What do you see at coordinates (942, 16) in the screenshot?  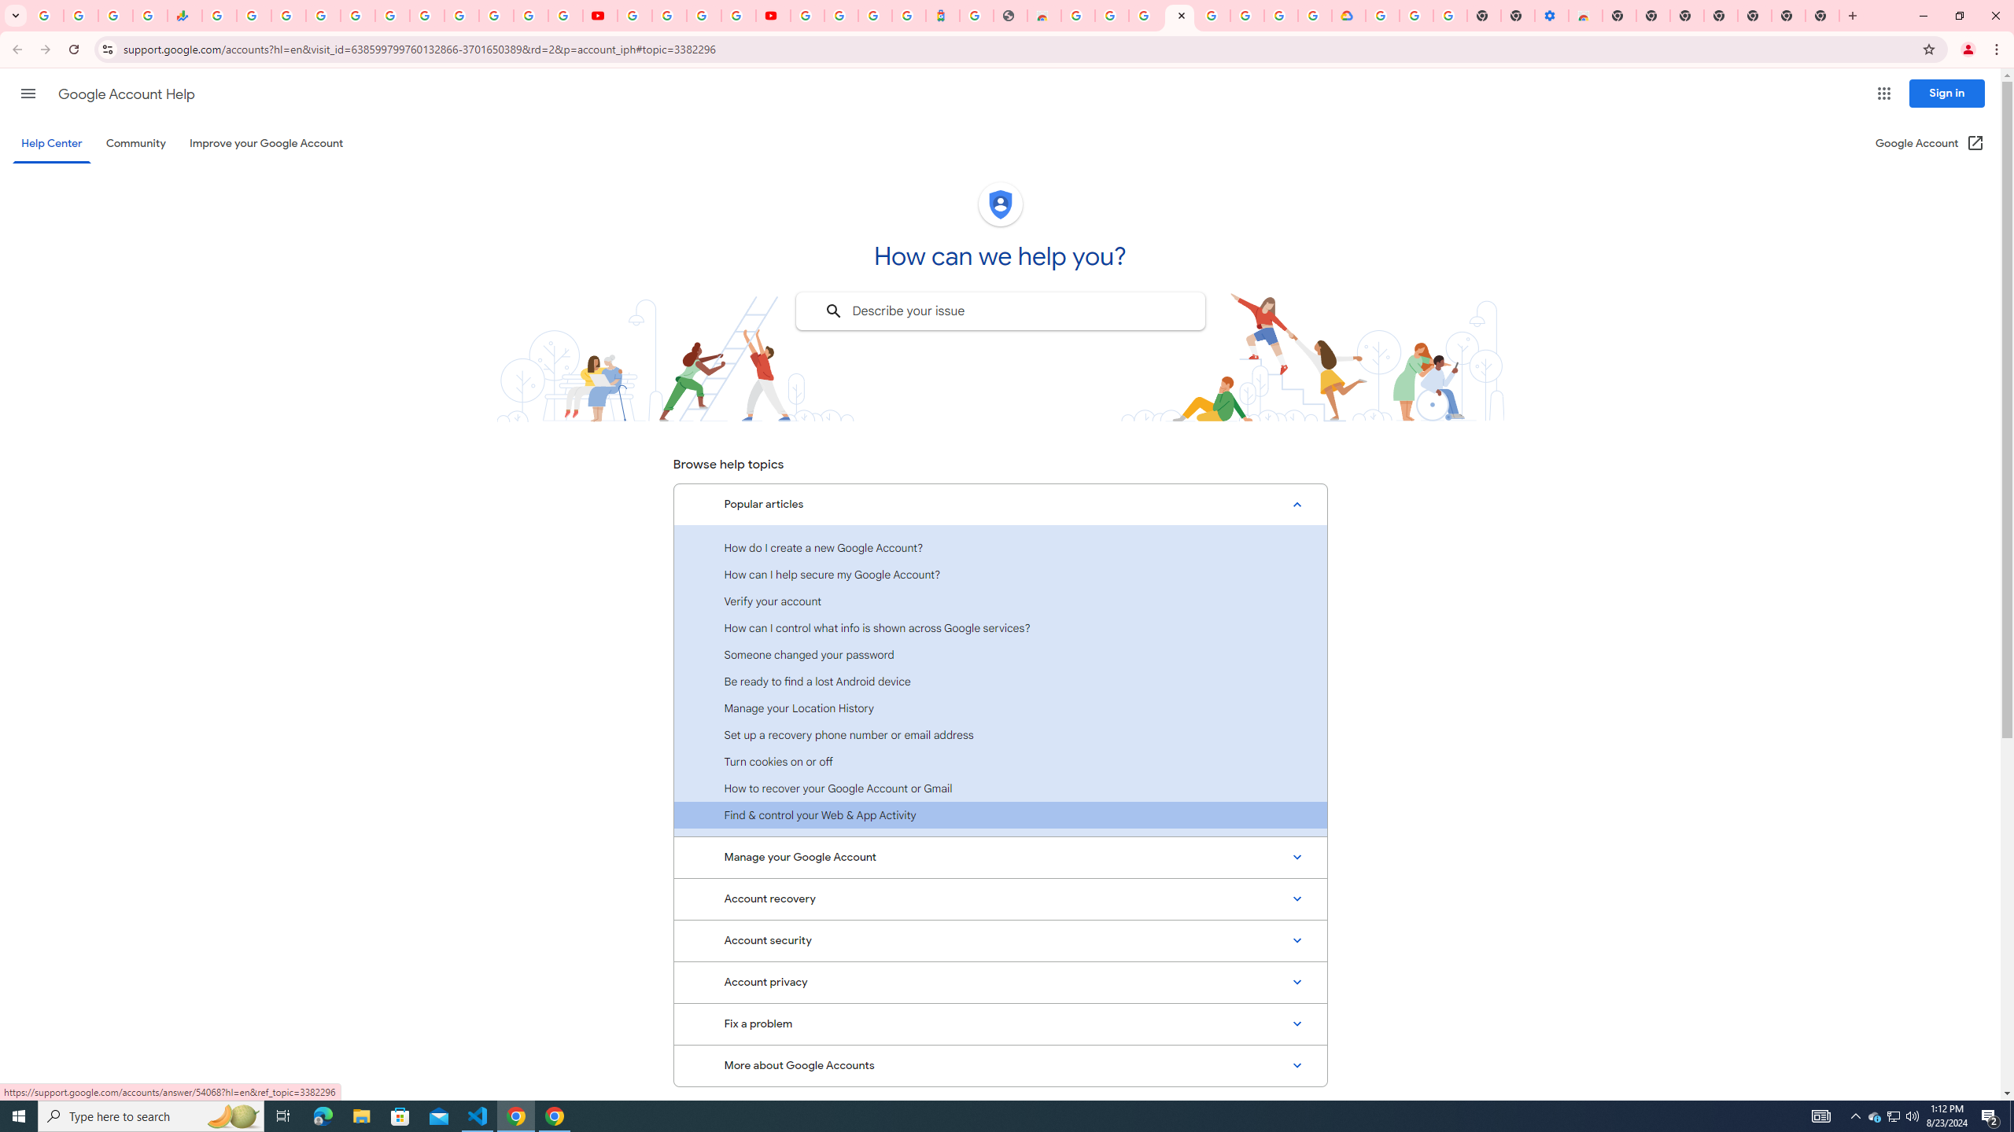 I see `Atour Hotel - Google hotels` at bounding box center [942, 16].